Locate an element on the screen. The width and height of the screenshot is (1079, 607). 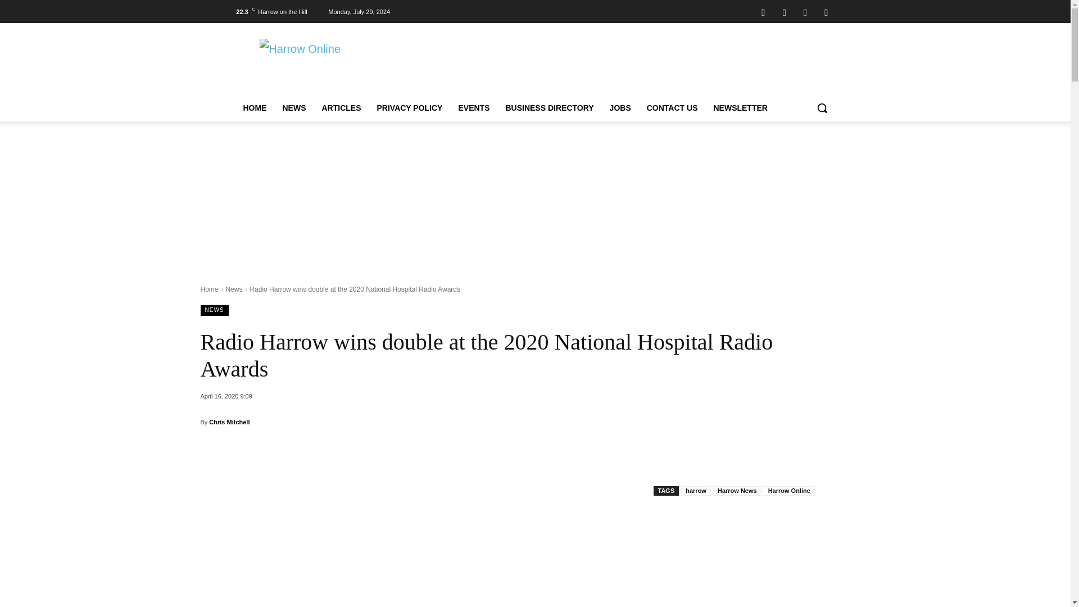
NEWSLETTER is located at coordinates (740, 108).